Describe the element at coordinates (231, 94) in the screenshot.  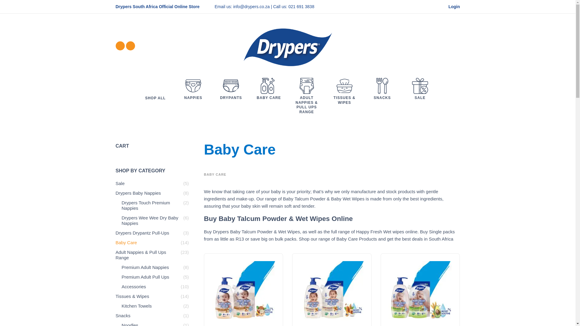
I see `DRYPANTS` at that location.